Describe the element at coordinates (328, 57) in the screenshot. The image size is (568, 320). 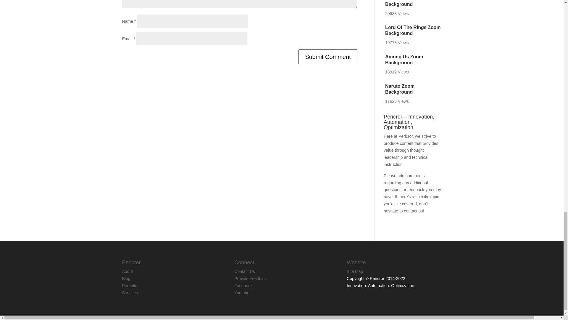
I see `Submit Comment` at that location.